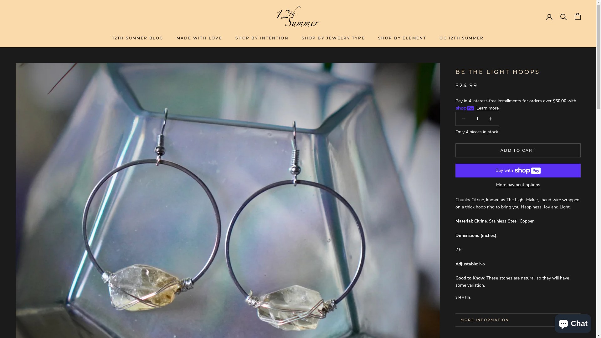 This screenshot has width=601, height=338. Describe the element at coordinates (402, 38) in the screenshot. I see `SHOP BY ELEMENT` at that location.